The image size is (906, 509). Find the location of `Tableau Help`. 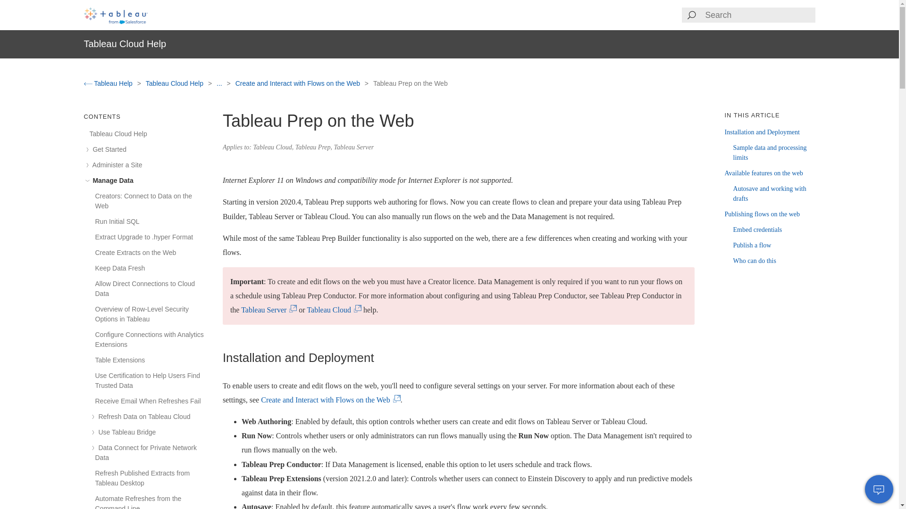

Tableau Help is located at coordinates (109, 83).